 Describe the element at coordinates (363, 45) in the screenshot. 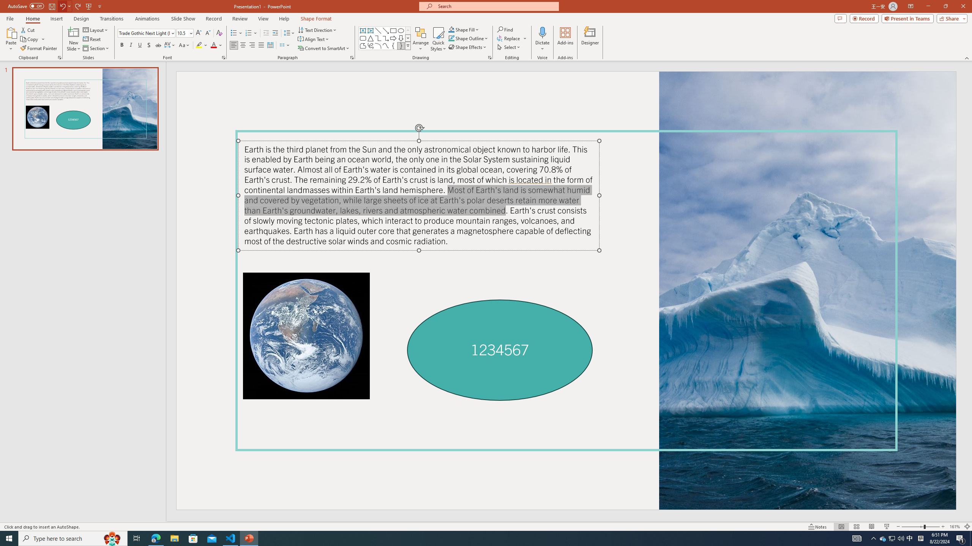

I see `Freeform: Shape` at that location.